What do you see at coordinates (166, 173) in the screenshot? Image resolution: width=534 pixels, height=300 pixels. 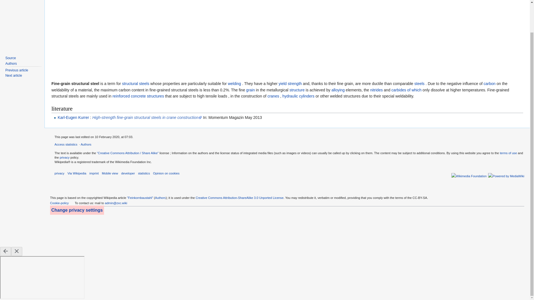 I see `Opinion on cookies` at bounding box center [166, 173].